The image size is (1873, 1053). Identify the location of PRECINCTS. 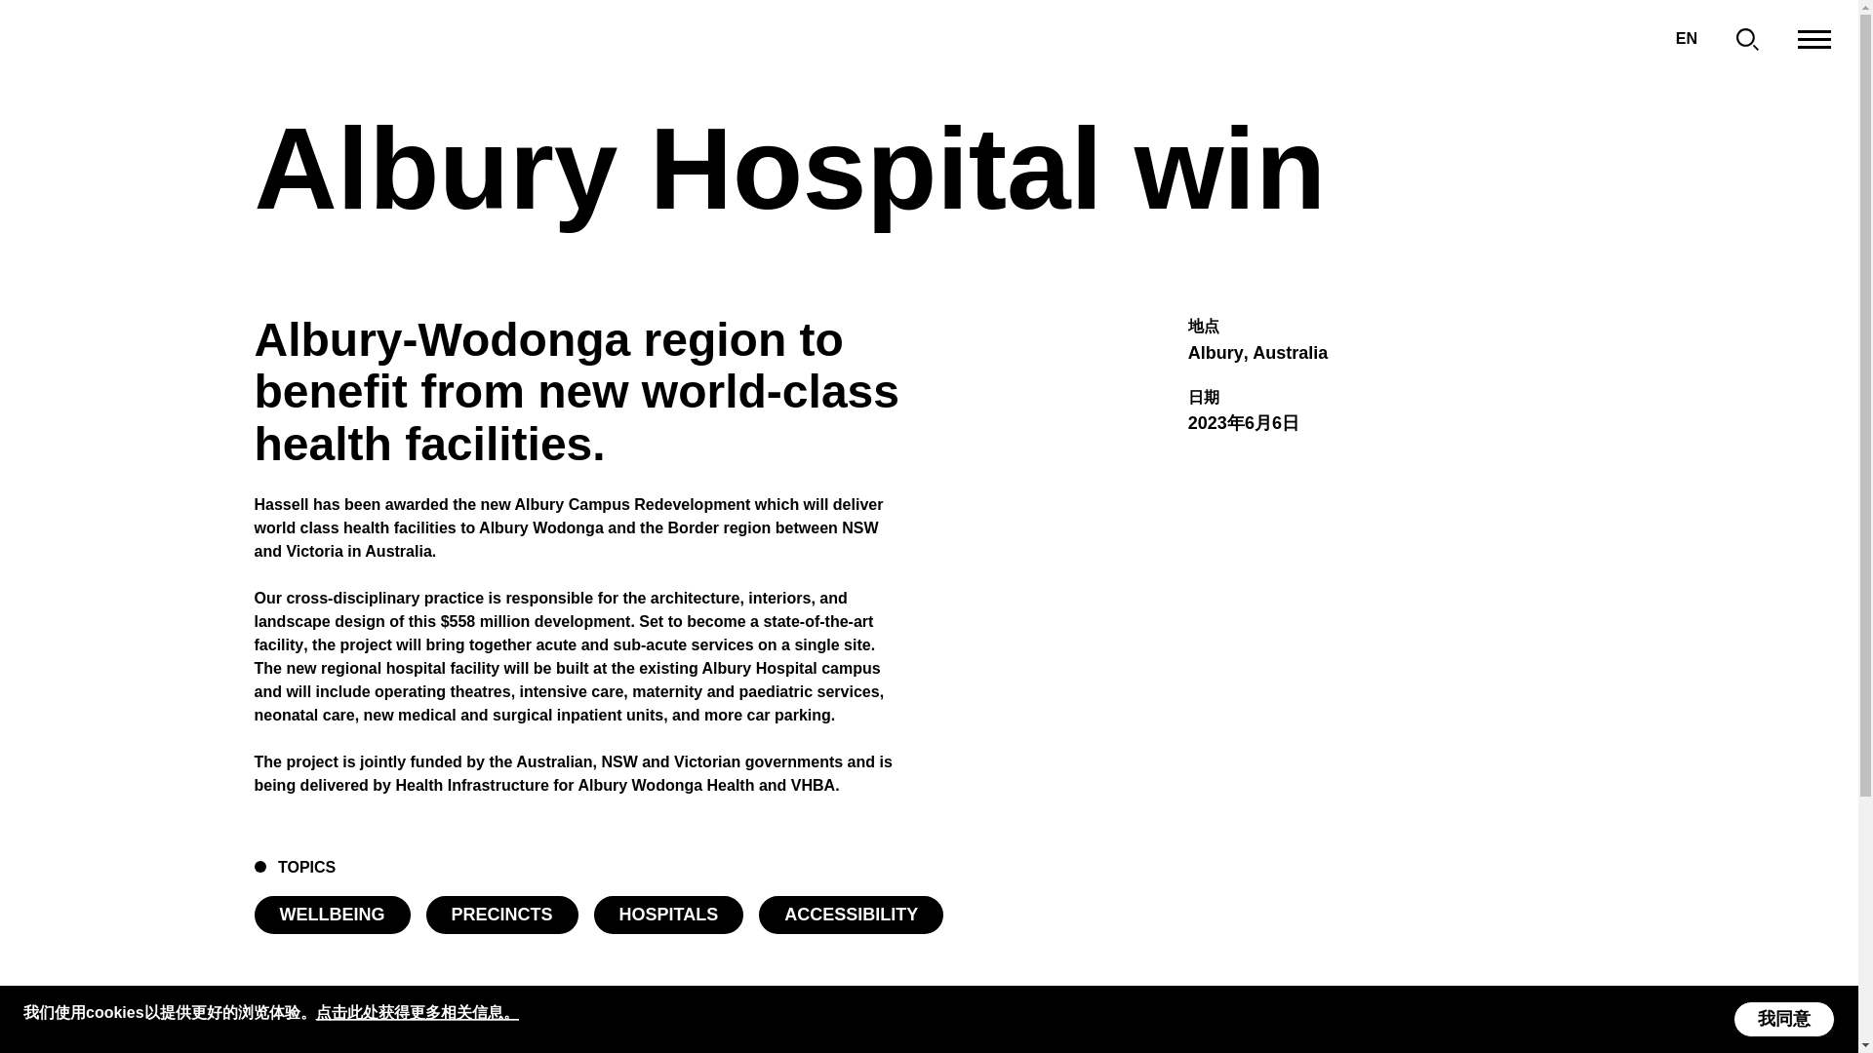
(500, 915).